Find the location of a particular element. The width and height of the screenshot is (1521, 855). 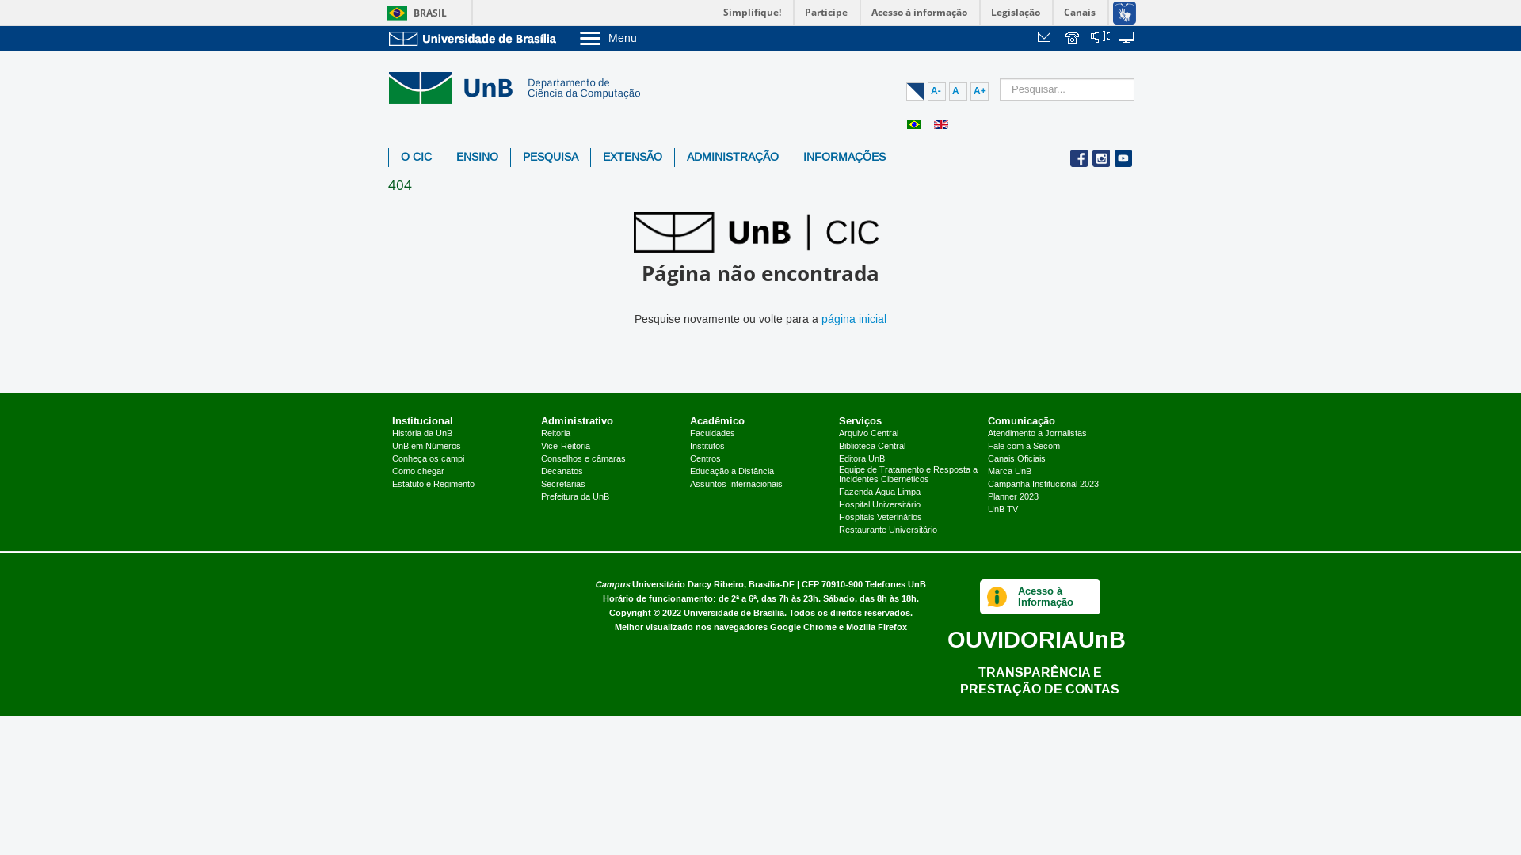

Atendimento a Jornalistas is located at coordinates (1038, 434).